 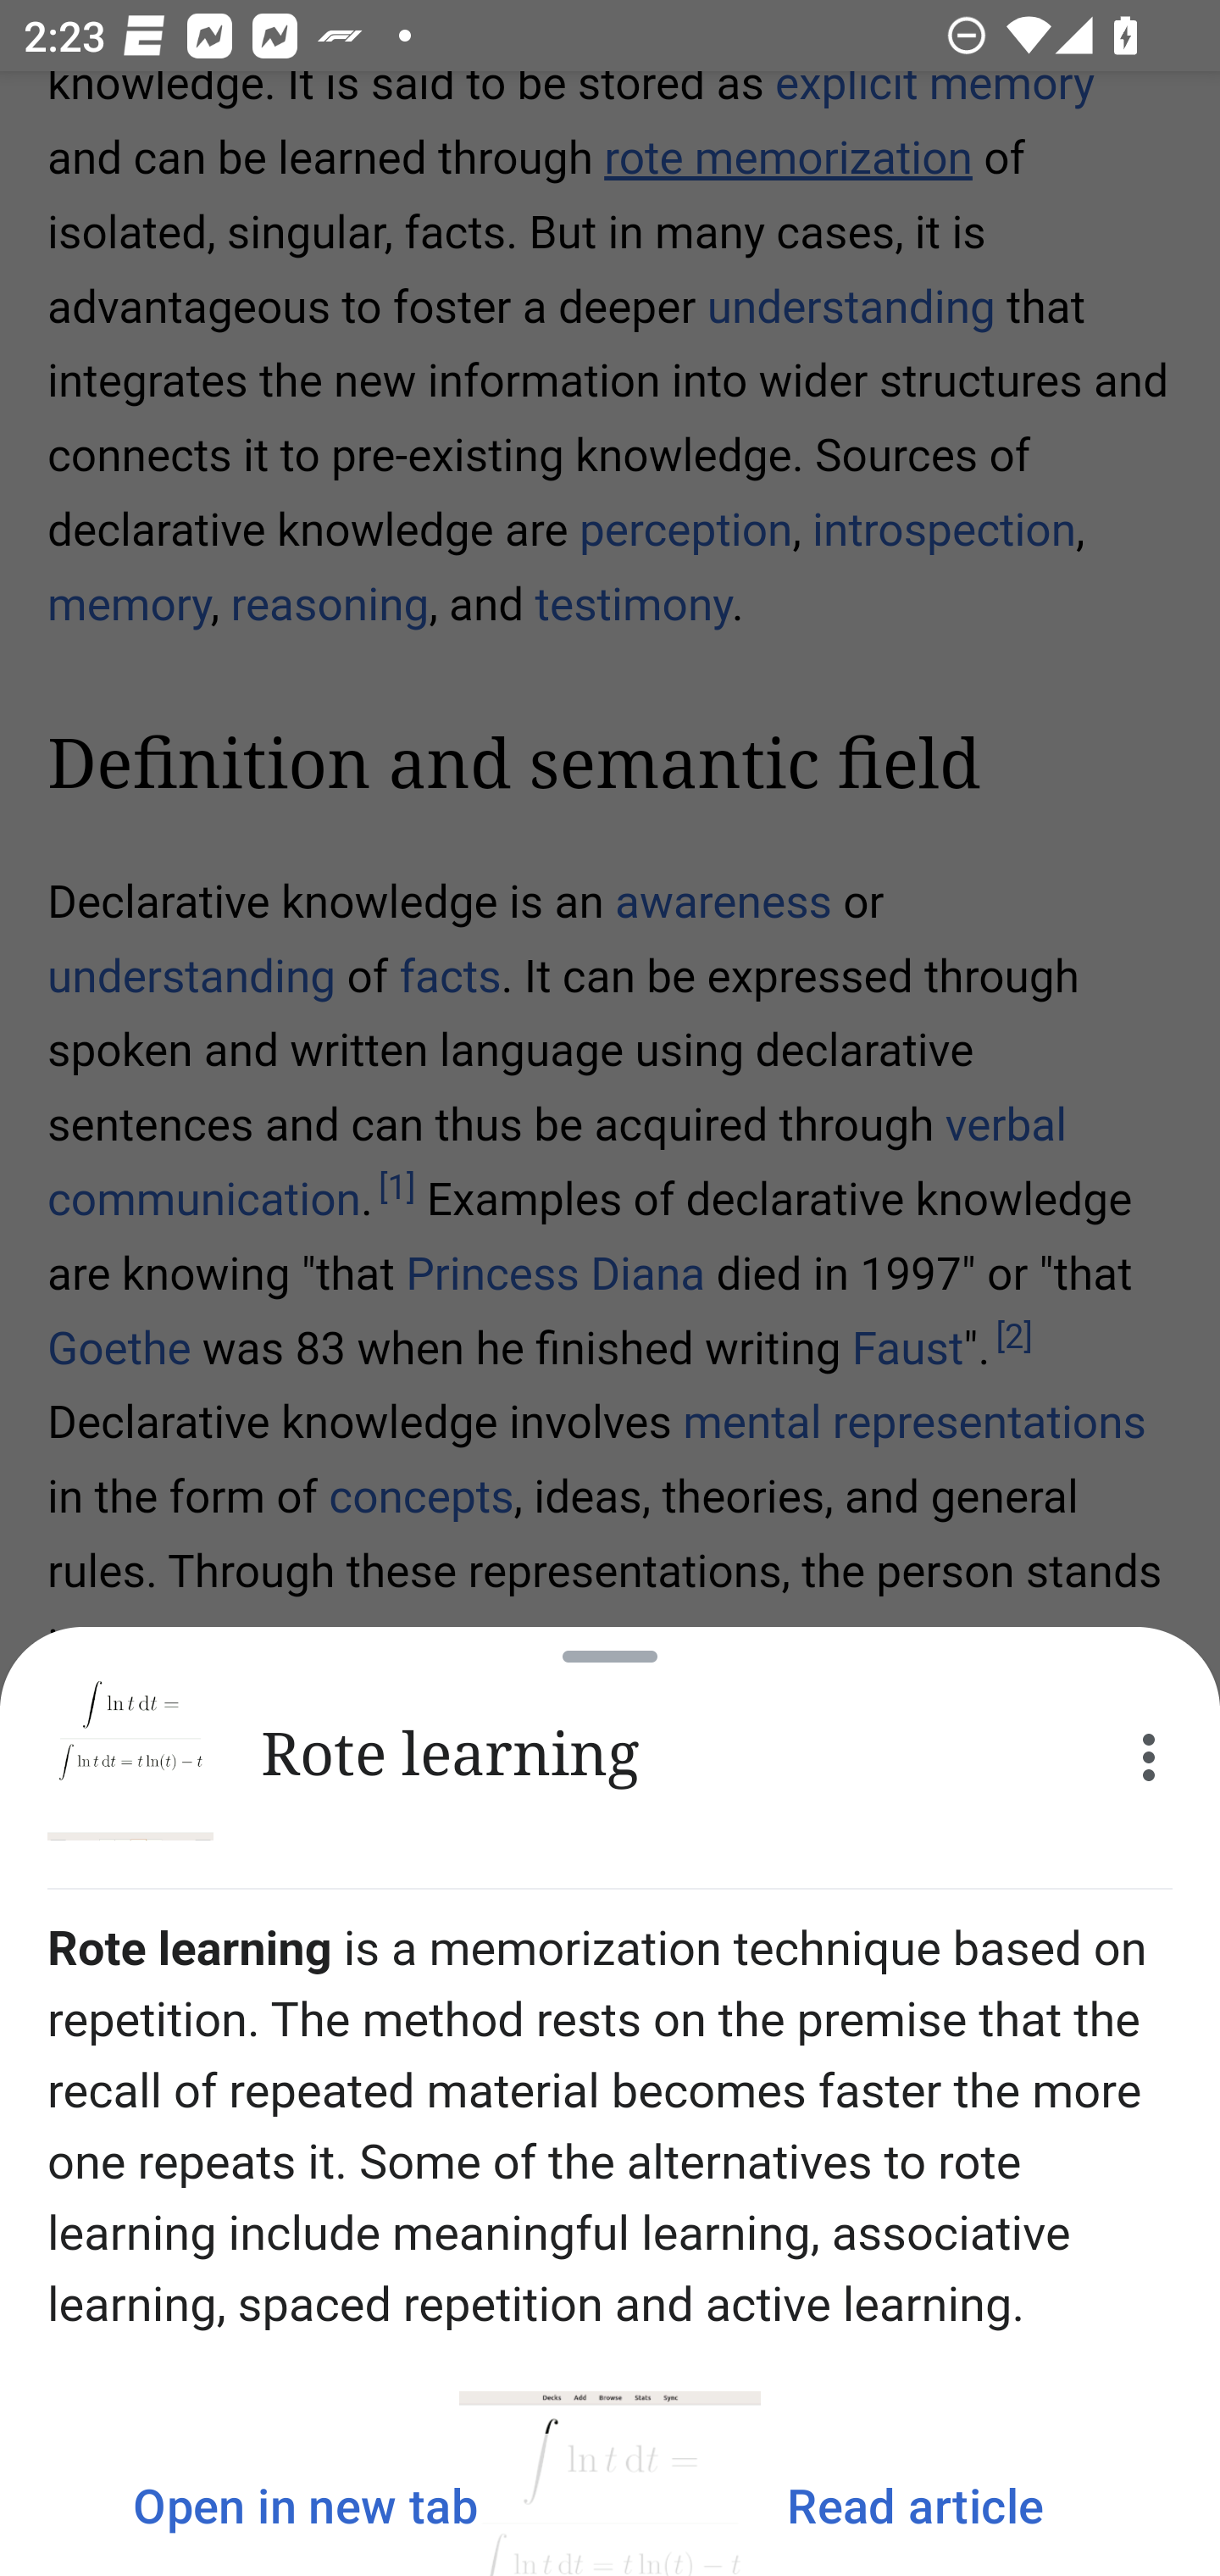 What do you see at coordinates (610, 1757) in the screenshot?
I see `Rote learning More options` at bounding box center [610, 1757].